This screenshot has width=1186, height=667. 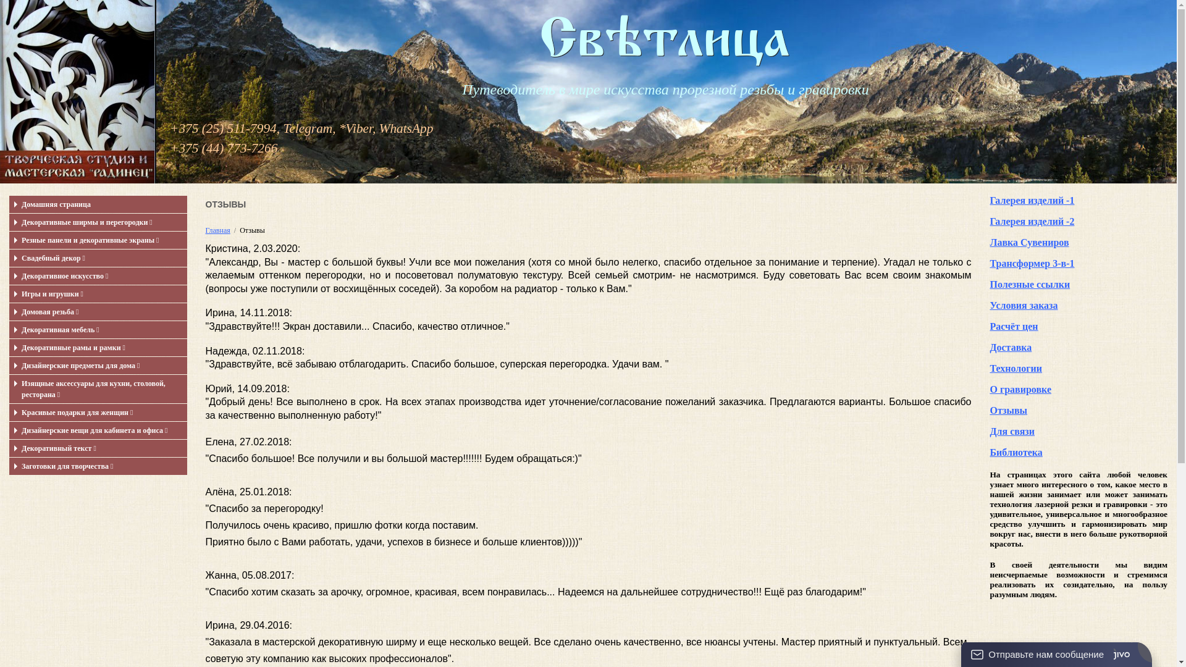 What do you see at coordinates (360, 128) in the screenshot?
I see `Viber` at bounding box center [360, 128].